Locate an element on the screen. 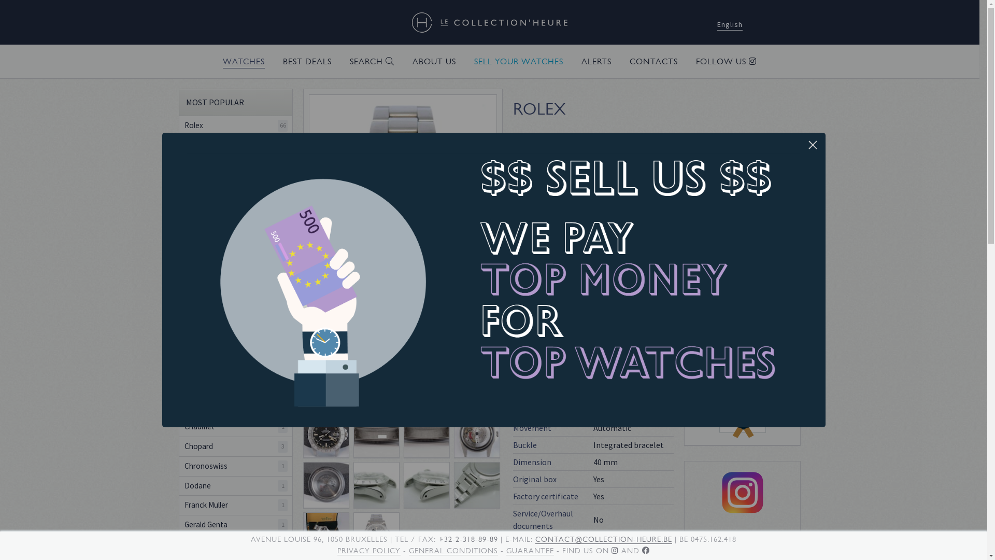  CONTACT US is located at coordinates (742, 205).